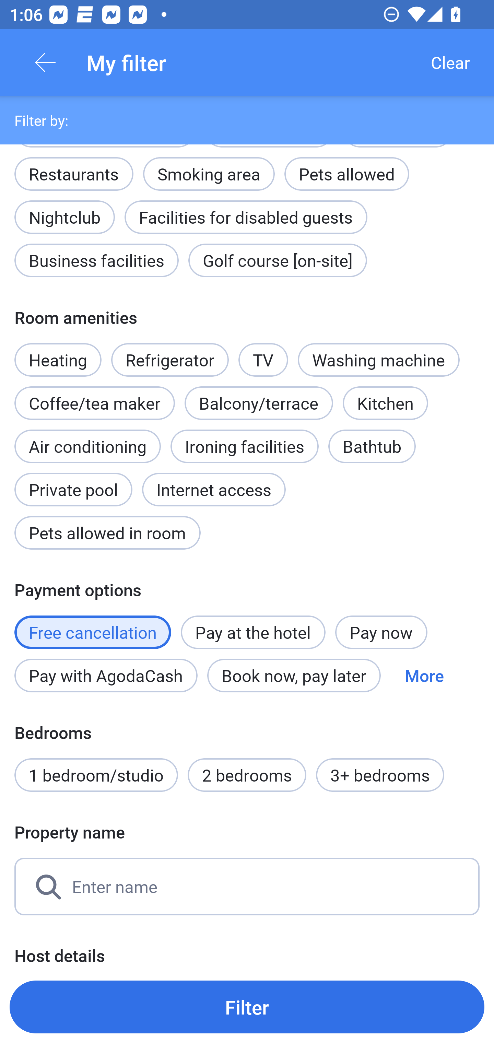 This screenshot has width=494, height=1043. I want to click on Filter, so click(247, 1007).